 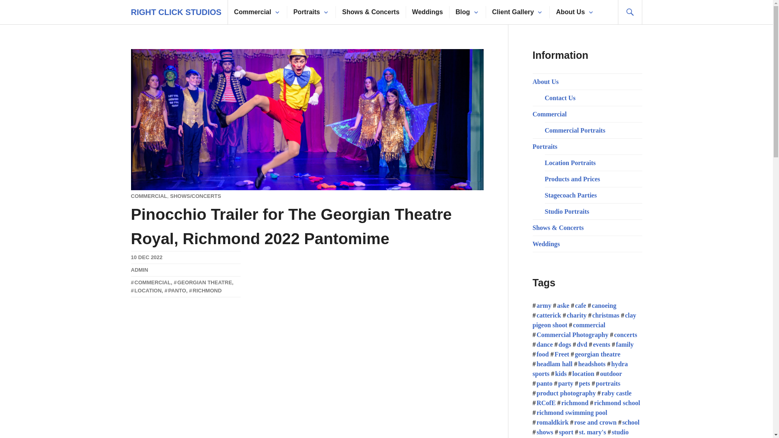 What do you see at coordinates (630, 12) in the screenshot?
I see `SEARCH` at bounding box center [630, 12].